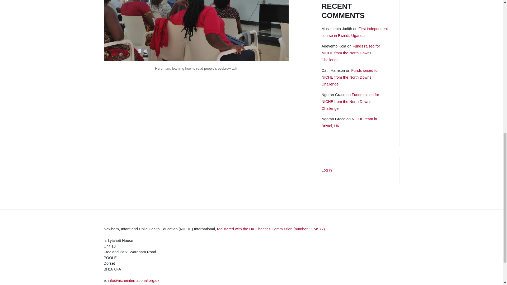 The height and width of the screenshot is (285, 507). I want to click on First independent course in Bwindi, Uganda, so click(354, 32).